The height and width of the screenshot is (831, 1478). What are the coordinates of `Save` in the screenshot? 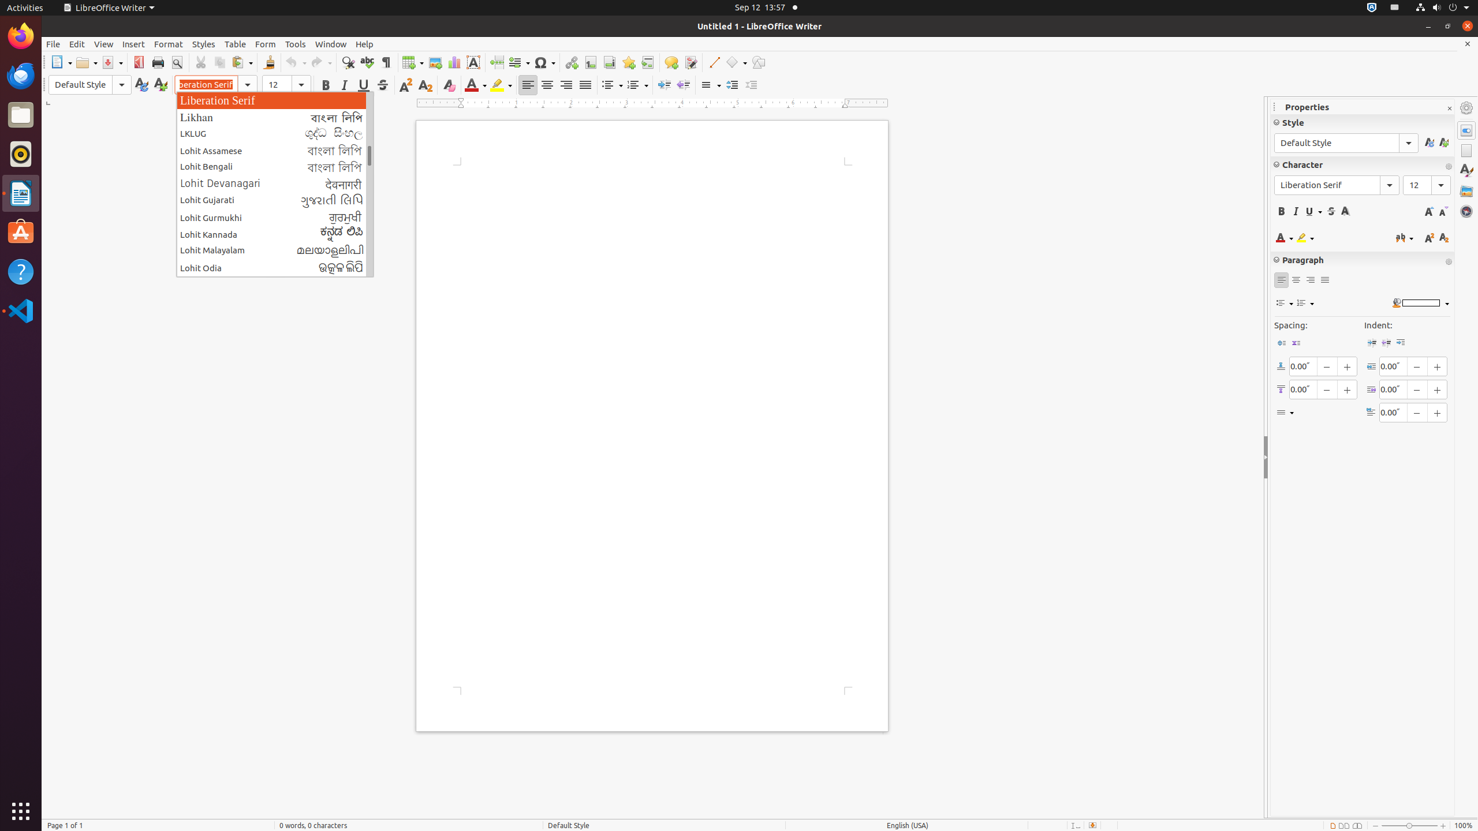 It's located at (112, 62).